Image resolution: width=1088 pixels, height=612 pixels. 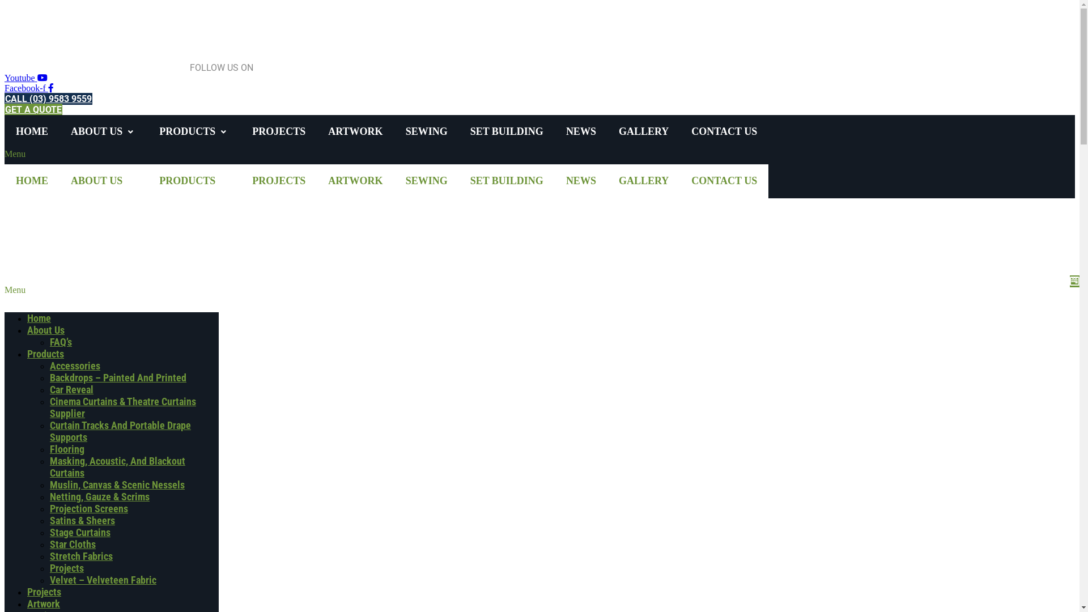 What do you see at coordinates (45, 354) in the screenshot?
I see `Products` at bounding box center [45, 354].